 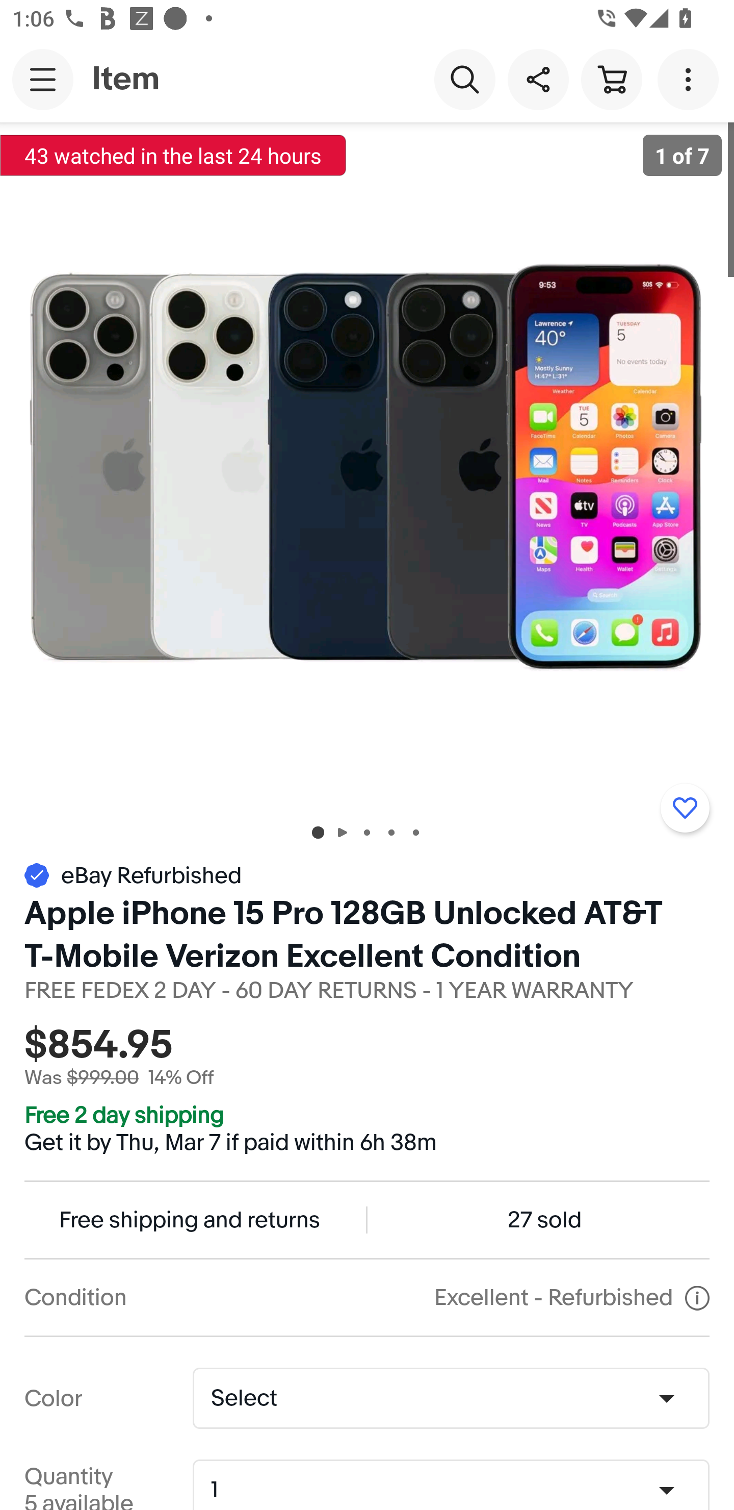 What do you see at coordinates (464, 79) in the screenshot?
I see `Search` at bounding box center [464, 79].